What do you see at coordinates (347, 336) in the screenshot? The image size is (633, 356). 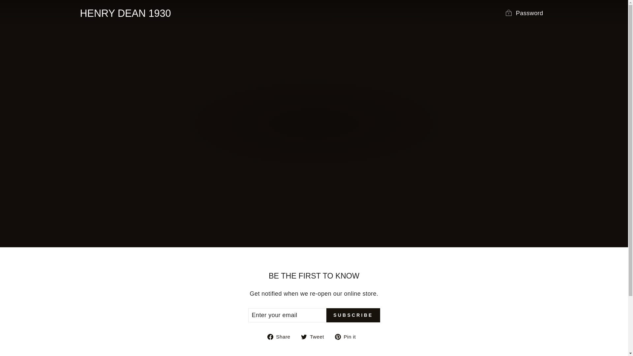 I see `Share on Facebook` at bounding box center [347, 336].